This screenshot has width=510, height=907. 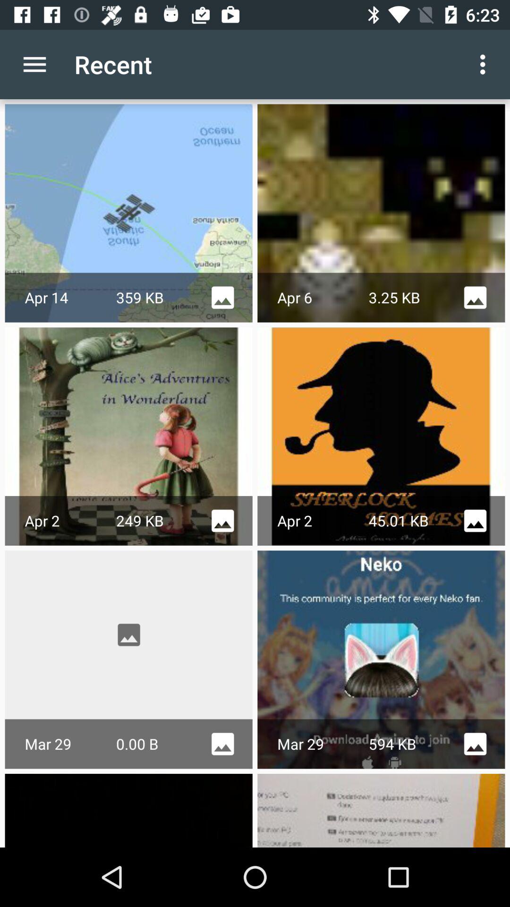 I want to click on choose icon next to the recent icon, so click(x=34, y=64).